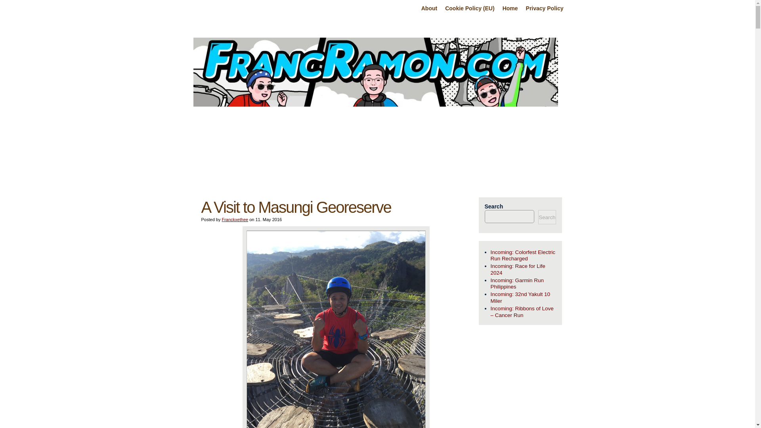  What do you see at coordinates (523, 298) in the screenshot?
I see `Incoming: 32nd Yakult 10 Miler` at bounding box center [523, 298].